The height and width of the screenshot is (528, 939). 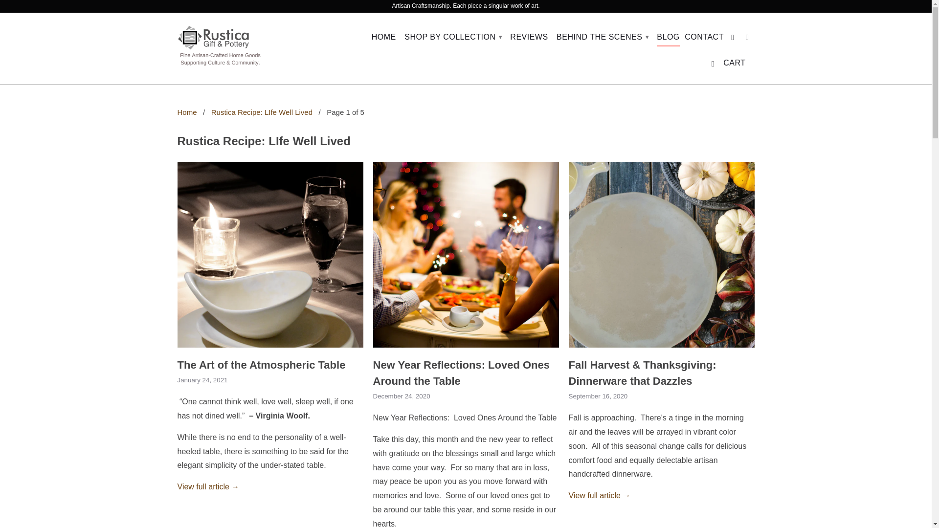 What do you see at coordinates (262, 112) in the screenshot?
I see `Rustica Recipe: LIfe Well Lived` at bounding box center [262, 112].